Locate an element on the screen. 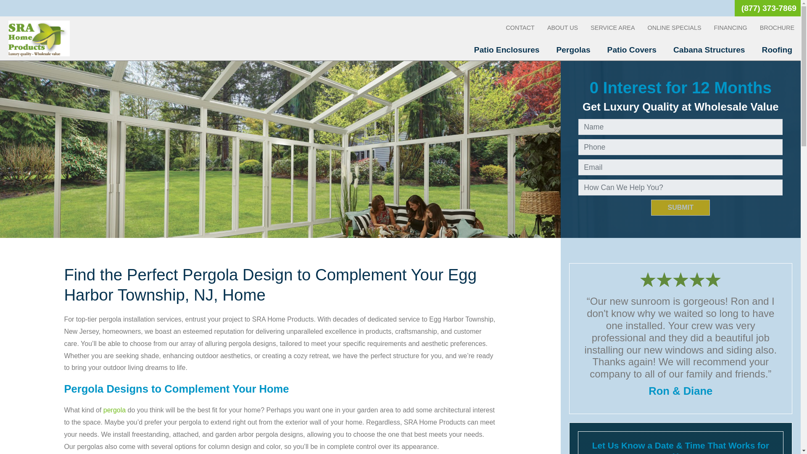  Patio Covers is located at coordinates (632, 50).